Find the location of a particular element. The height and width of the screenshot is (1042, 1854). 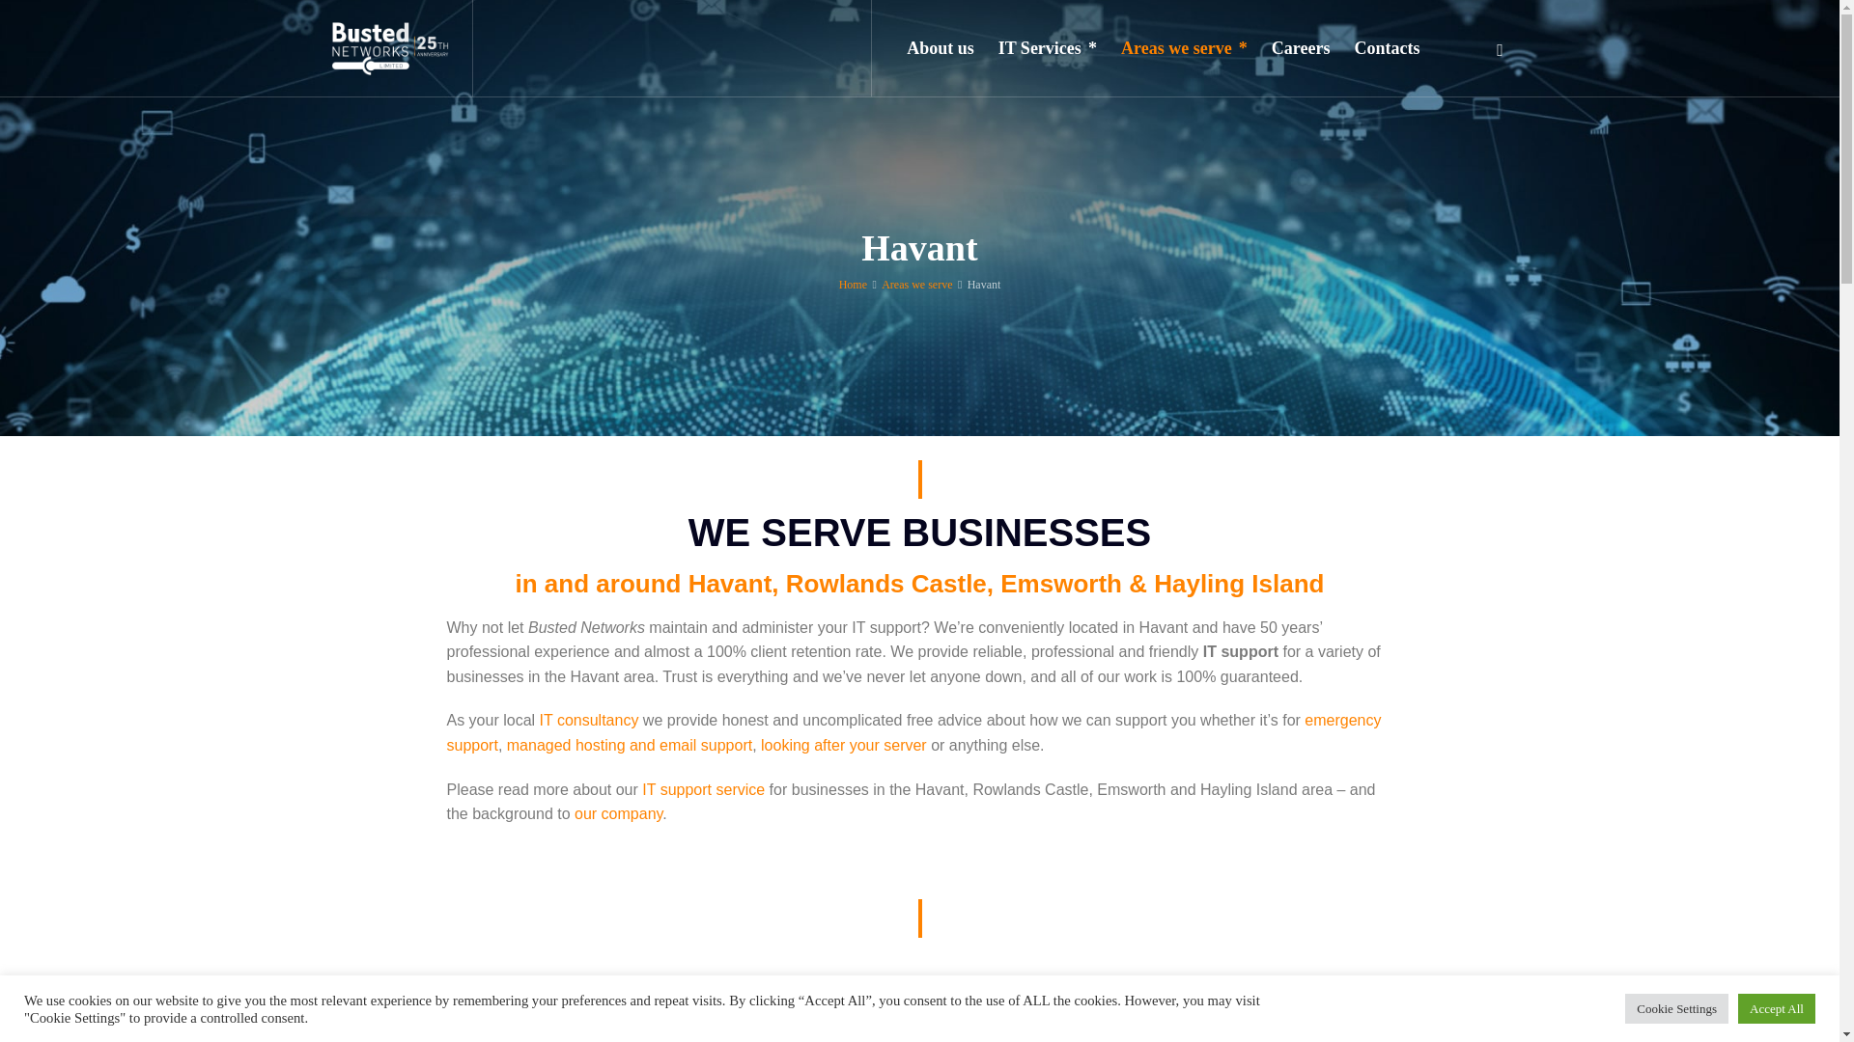

Contacts is located at coordinates (1387, 48).